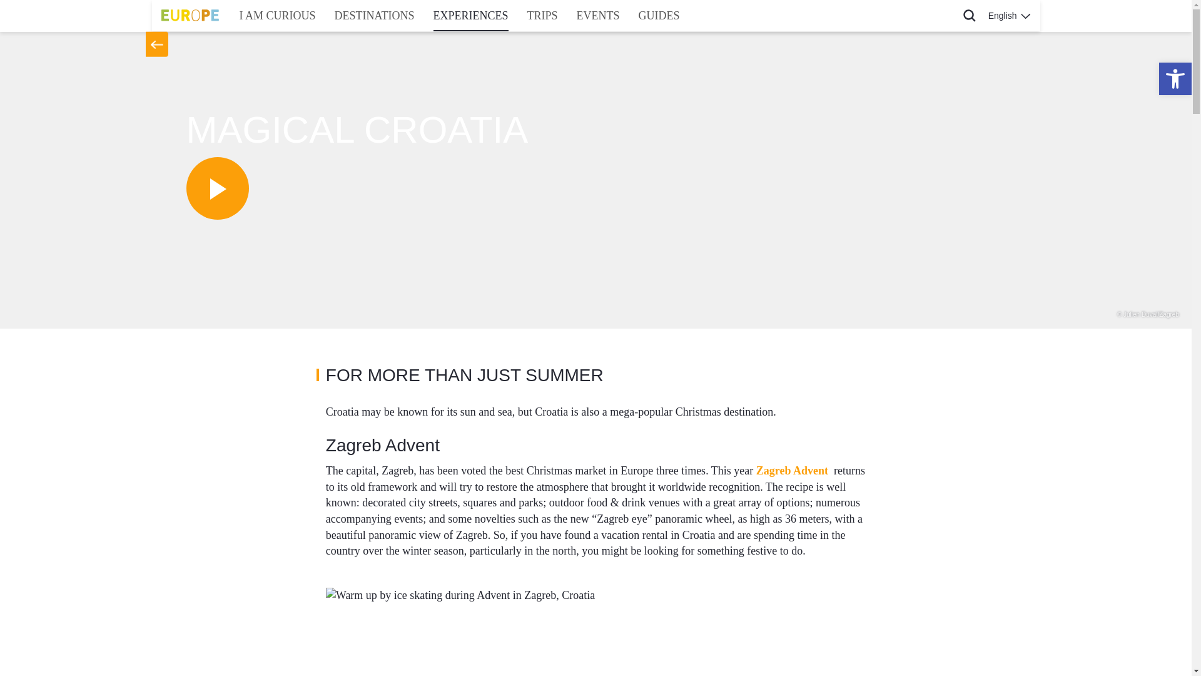  I want to click on EXPERIENCES, so click(470, 15).